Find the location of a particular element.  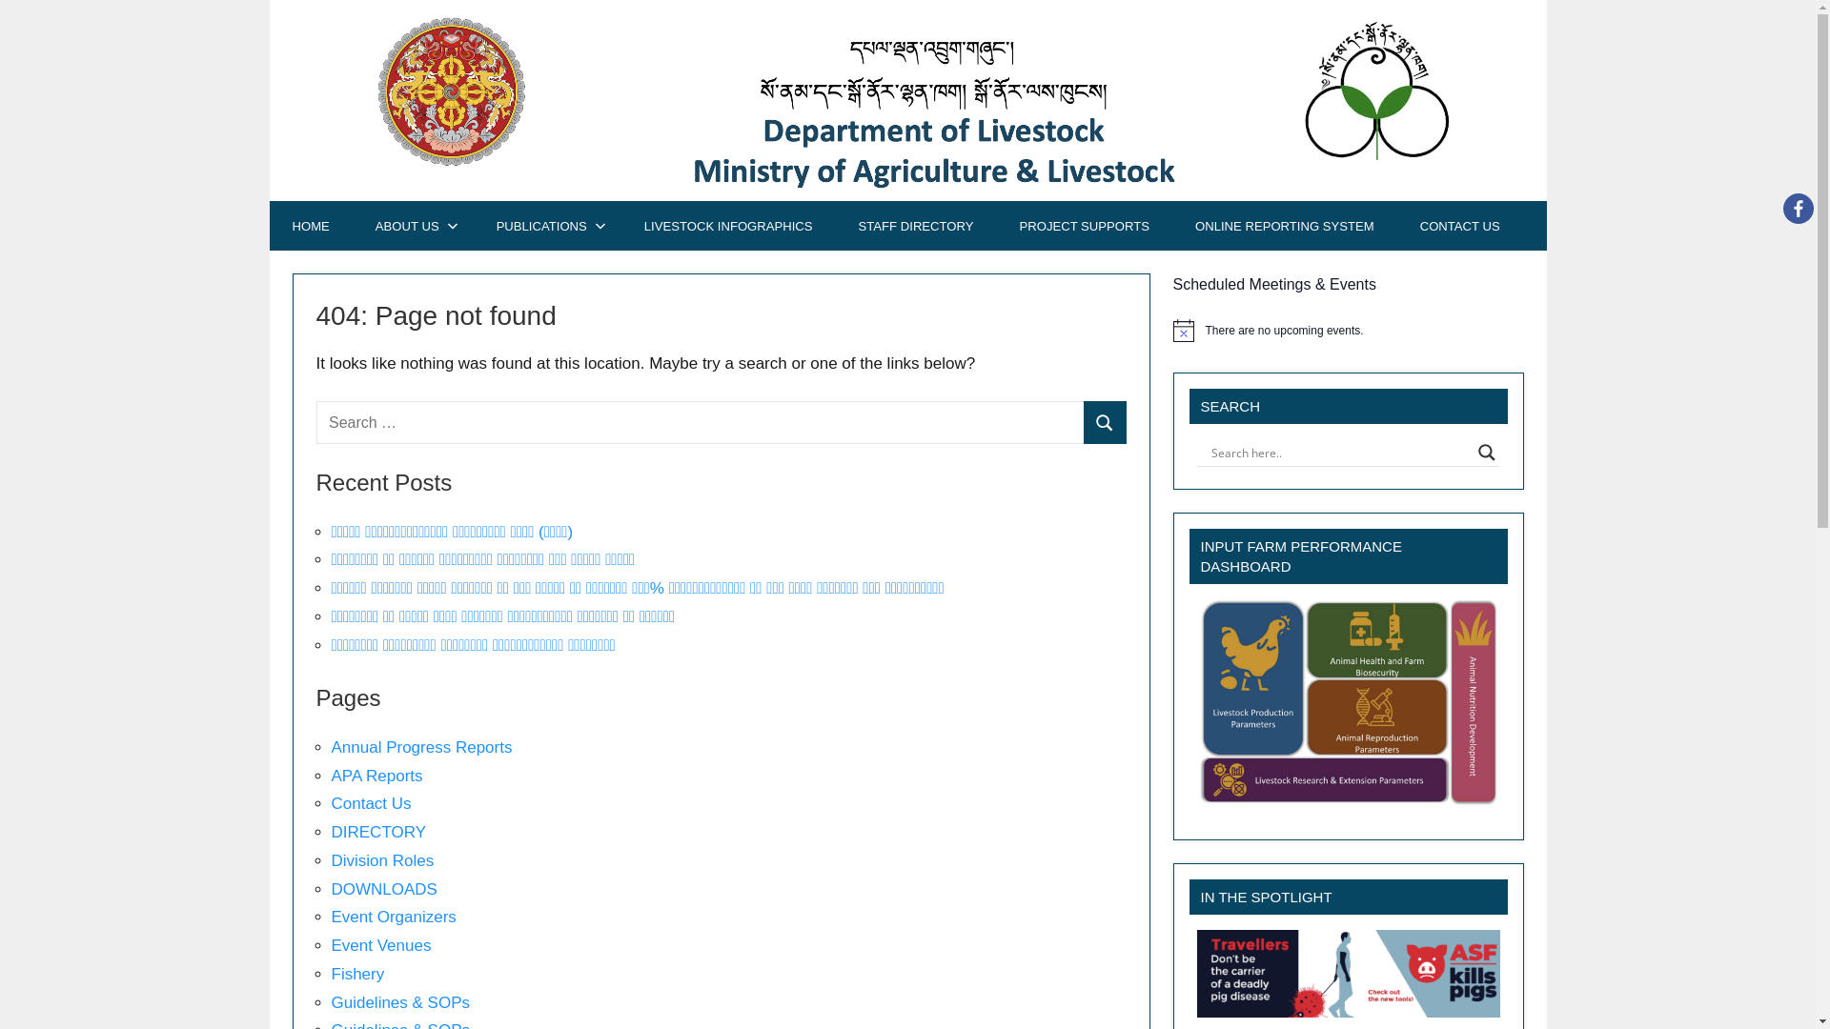

ONLINE REPORTING SYSTEM is located at coordinates (1285, 226).